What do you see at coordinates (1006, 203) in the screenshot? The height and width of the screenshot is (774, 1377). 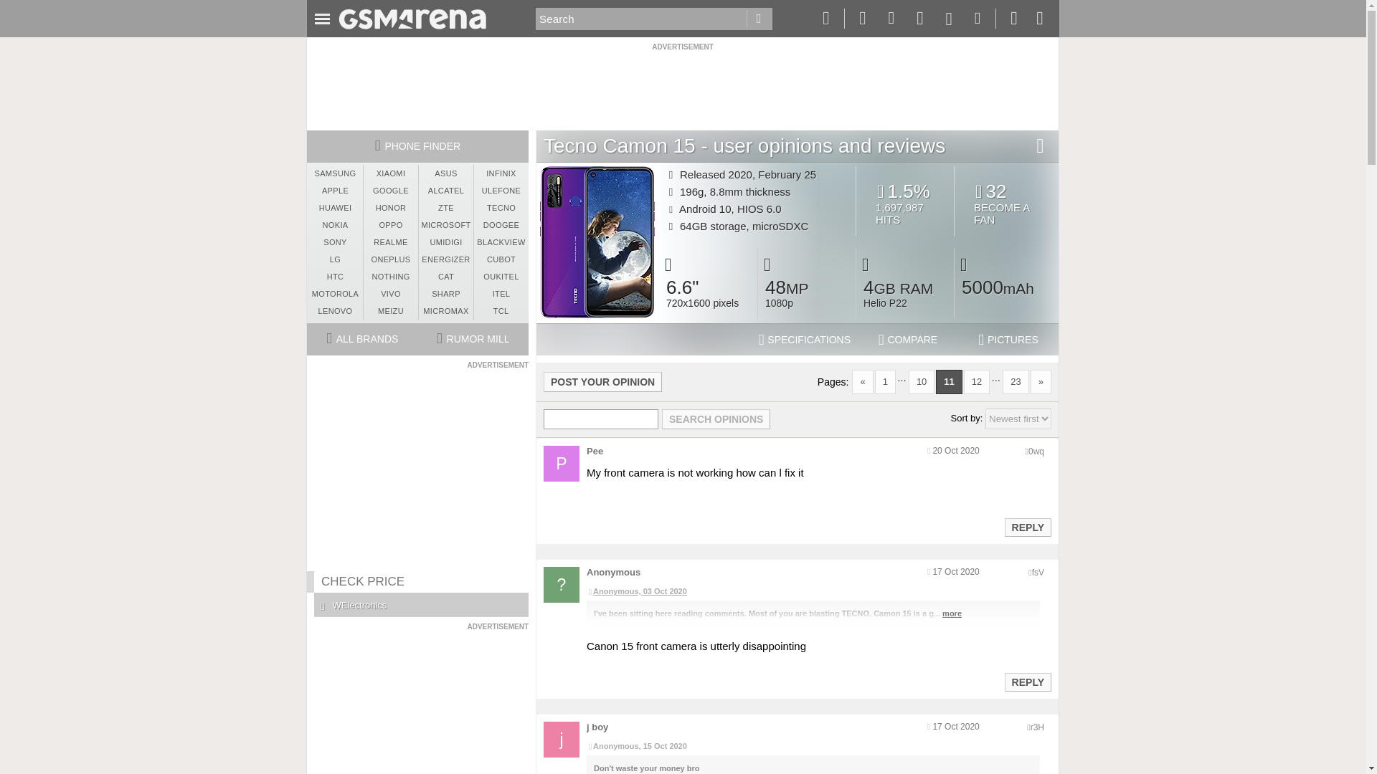 I see `Reply to this post` at bounding box center [1006, 203].